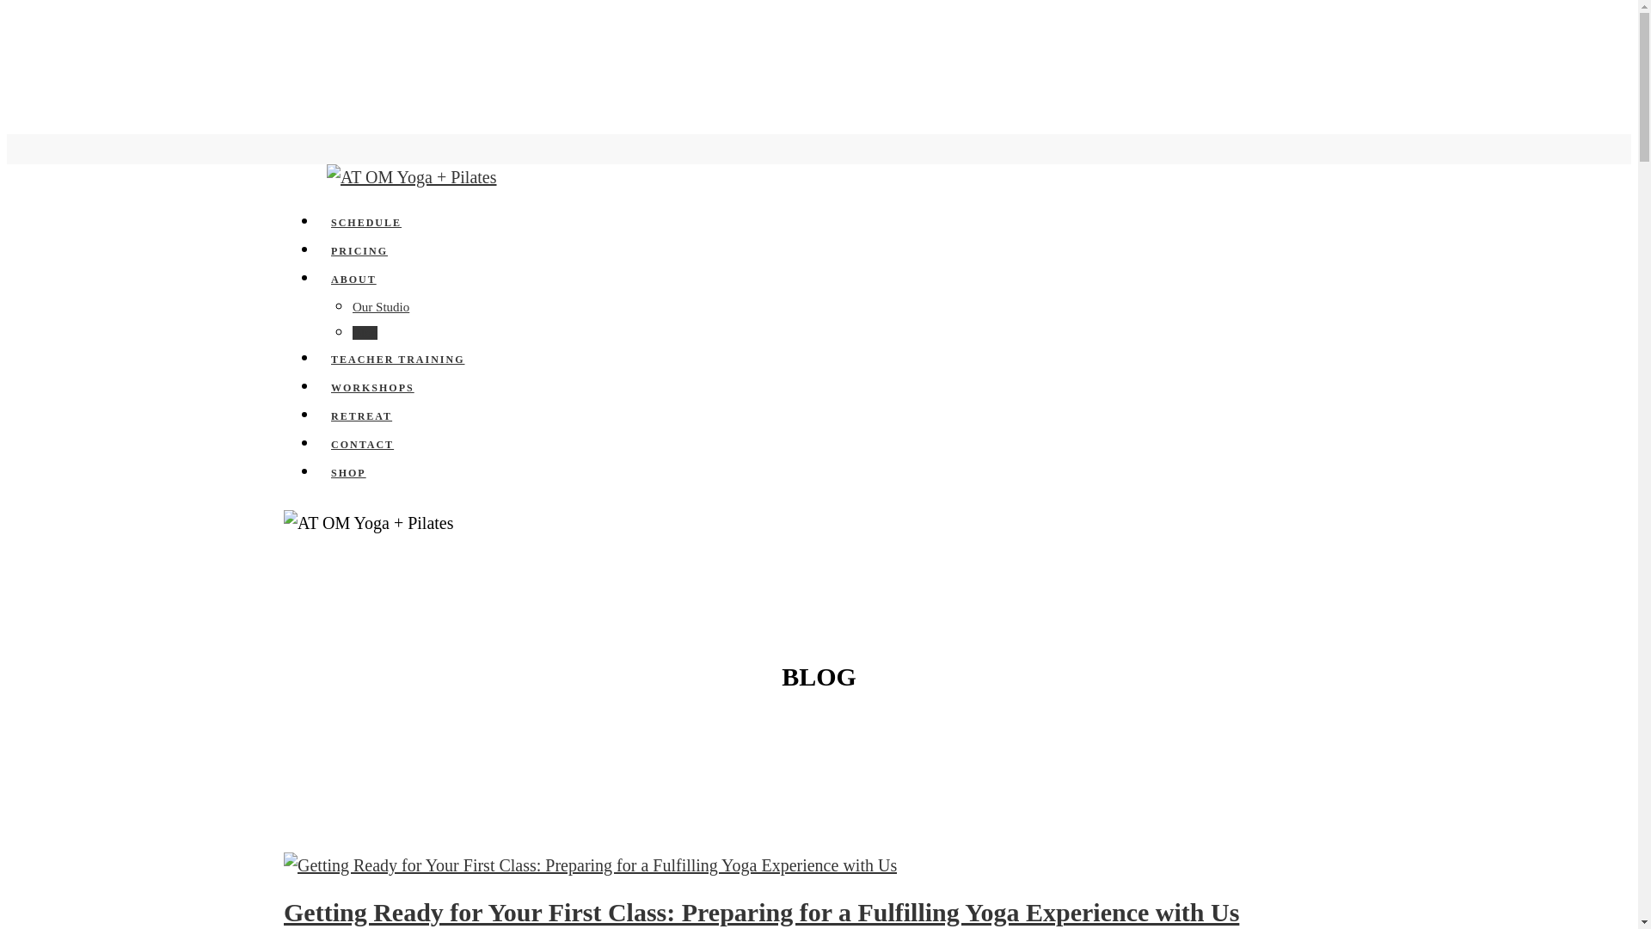  What do you see at coordinates (381, 307) in the screenshot?
I see `Our Studio` at bounding box center [381, 307].